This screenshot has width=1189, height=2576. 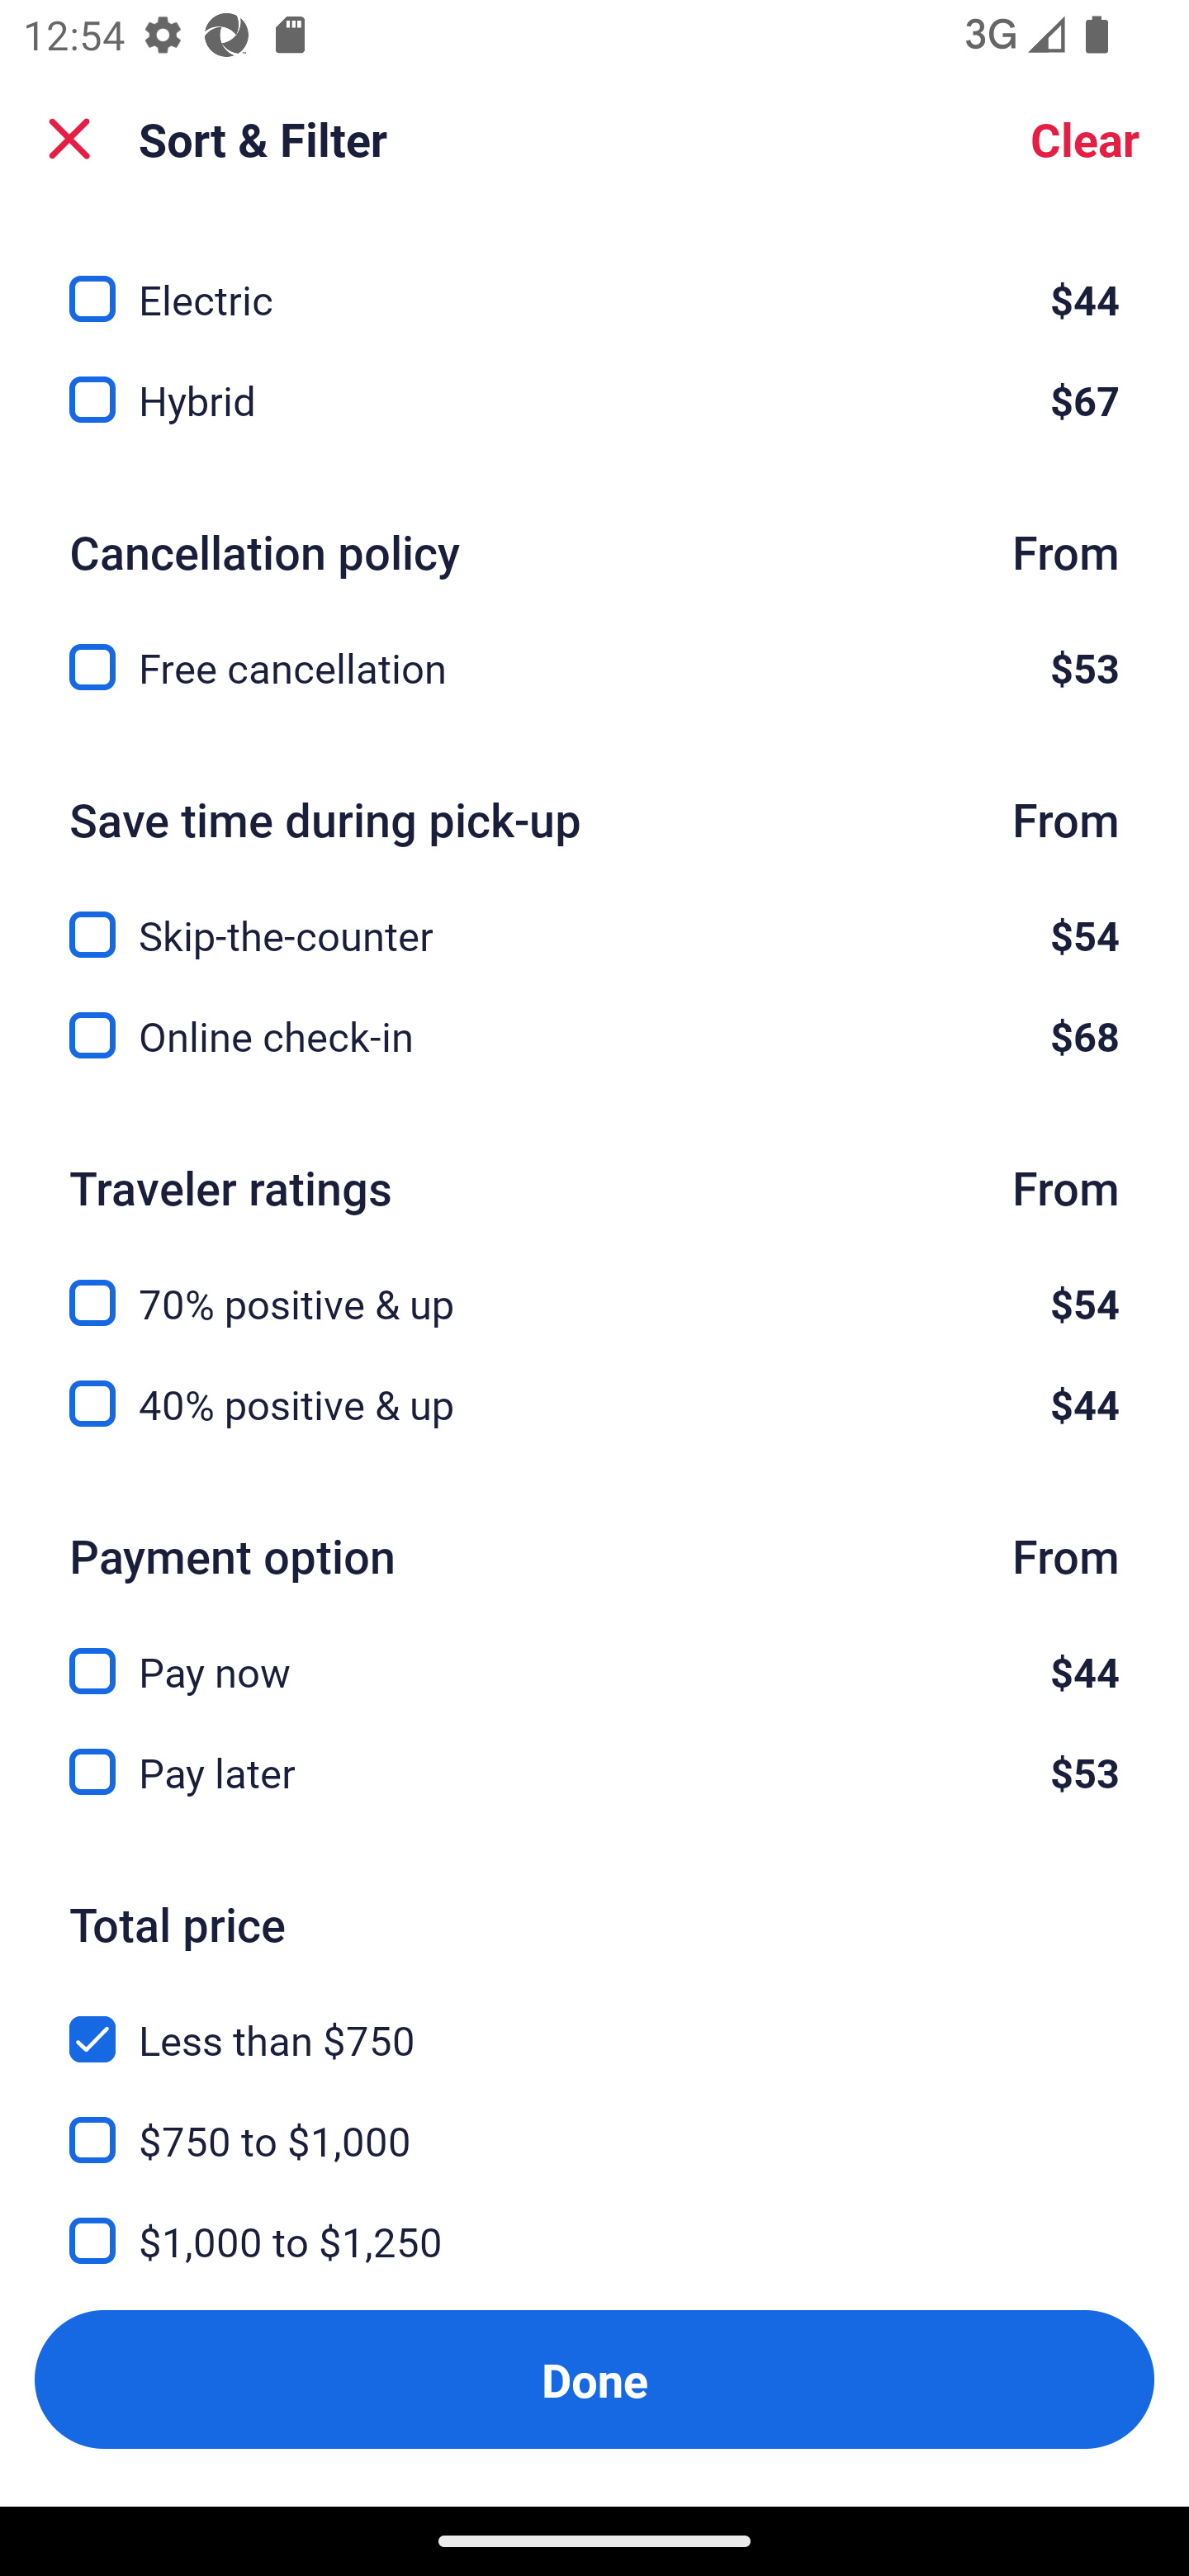 What do you see at coordinates (1085, 139) in the screenshot?
I see `Clear` at bounding box center [1085, 139].